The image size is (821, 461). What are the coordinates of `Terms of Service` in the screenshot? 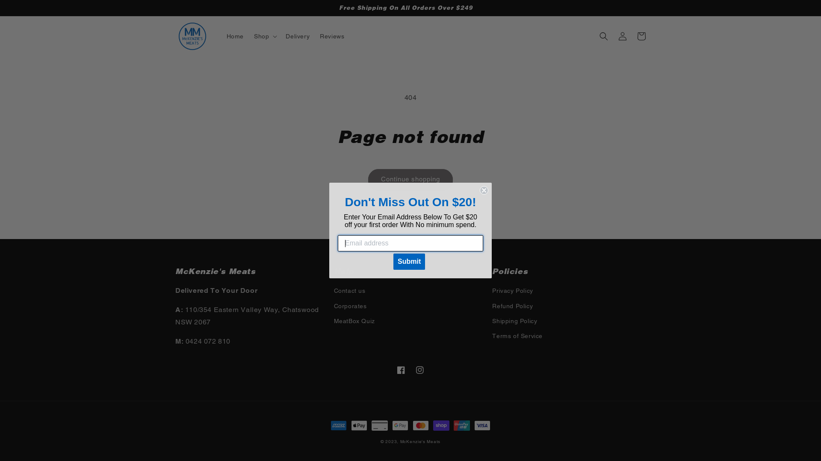 It's located at (517, 336).